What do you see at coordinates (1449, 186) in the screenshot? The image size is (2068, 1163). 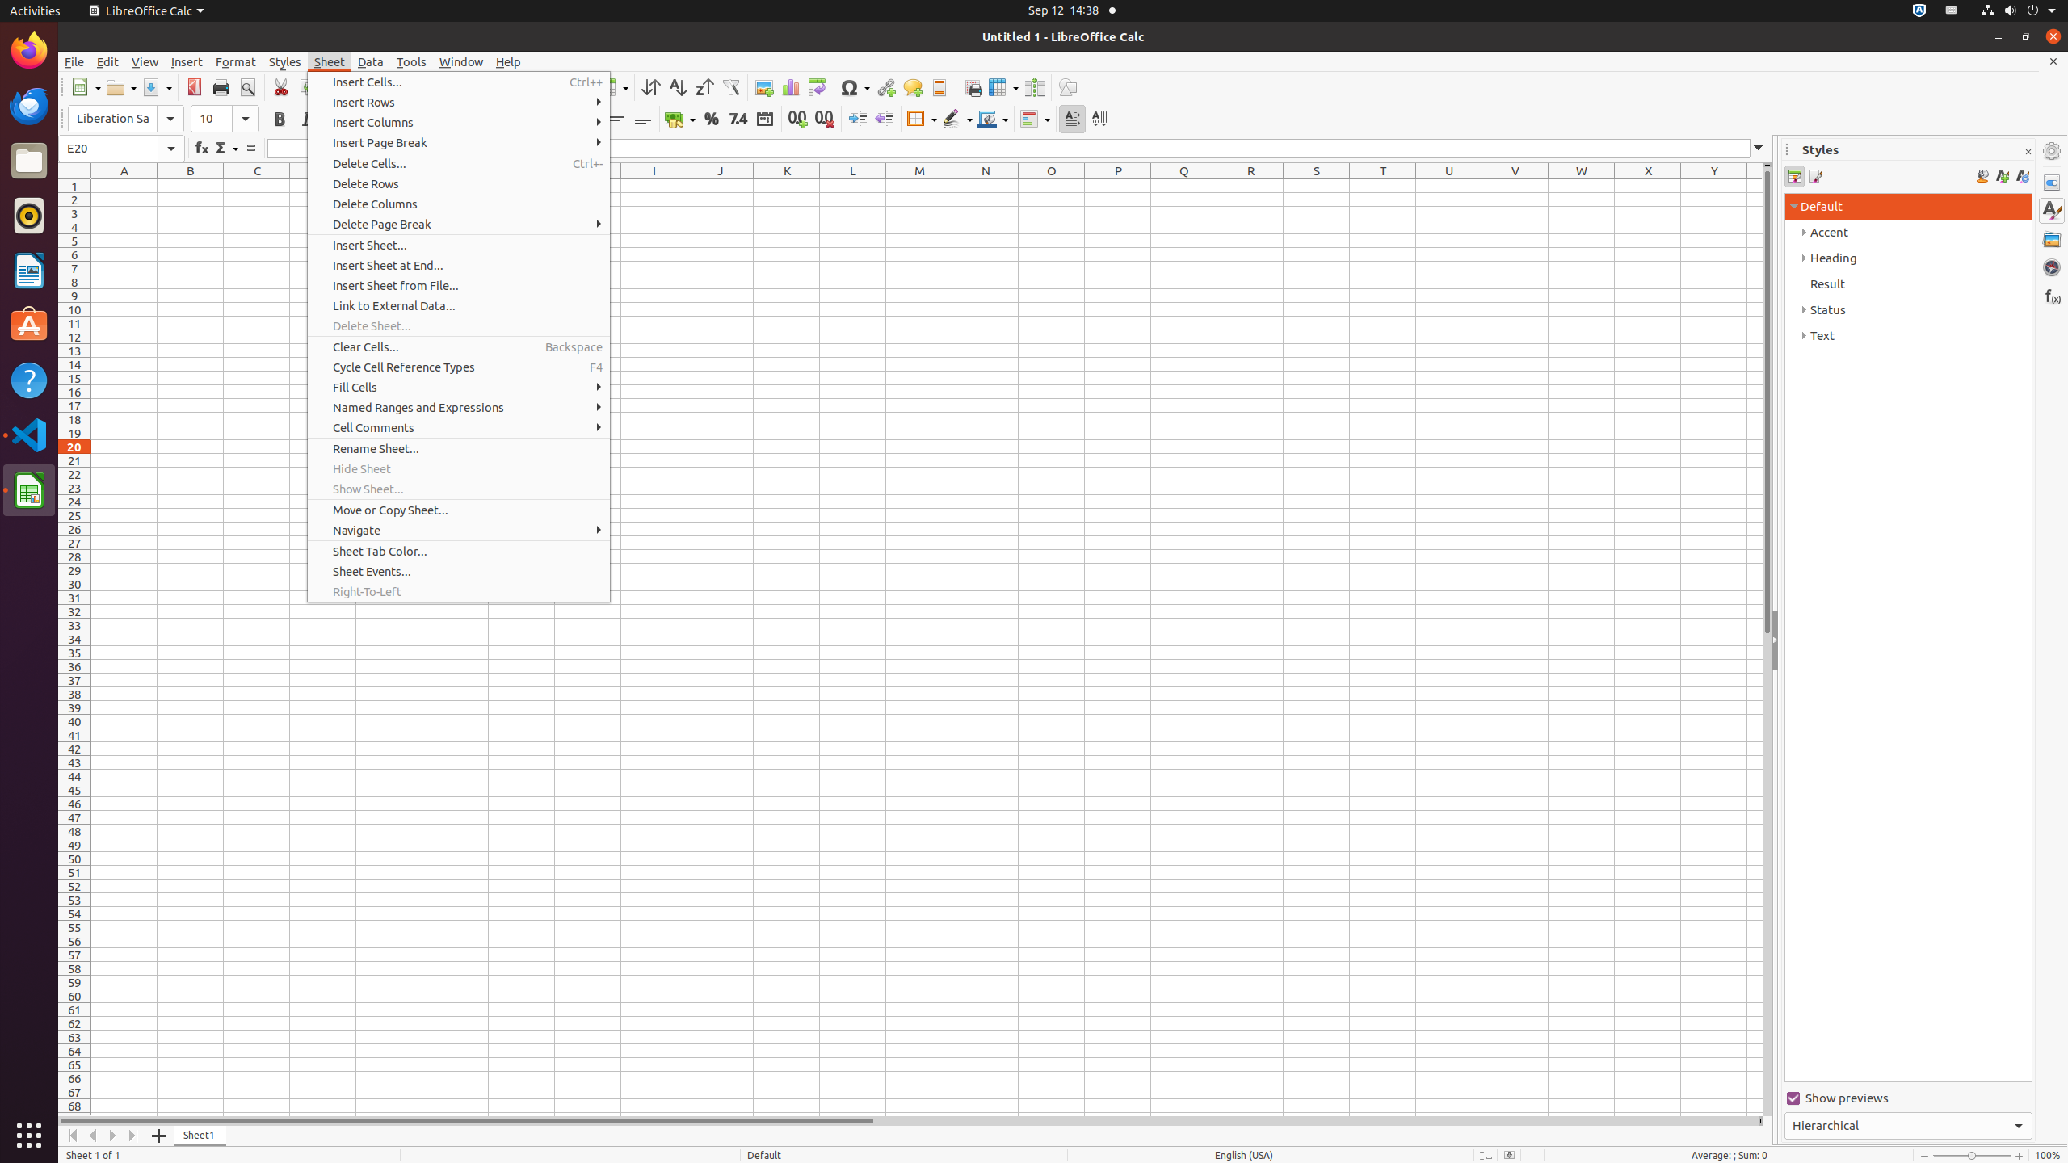 I see `U1` at bounding box center [1449, 186].